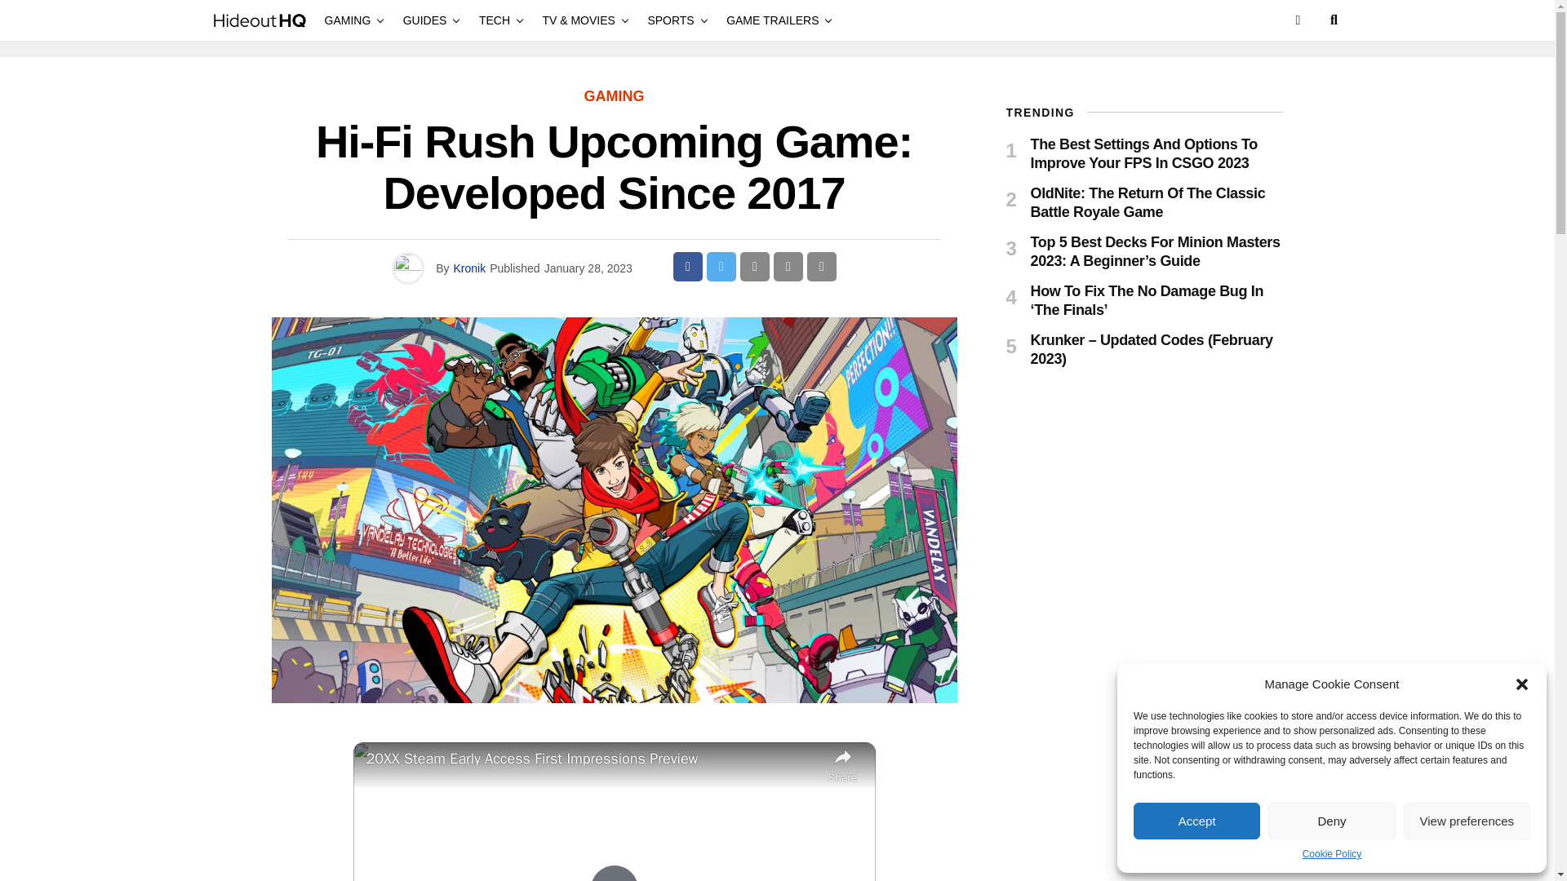 The height and width of the screenshot is (881, 1567). Describe the element at coordinates (468, 268) in the screenshot. I see `Posts by Kronik` at that location.